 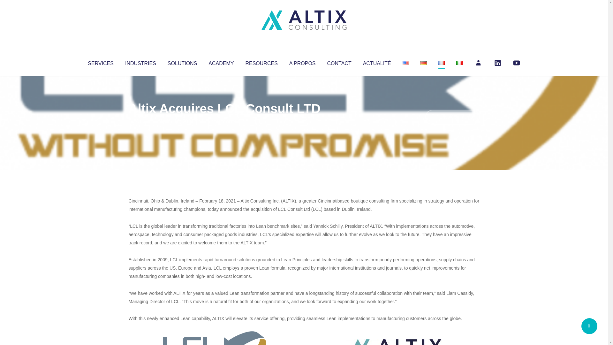 I want to click on RESOURCES, so click(x=261, y=62).